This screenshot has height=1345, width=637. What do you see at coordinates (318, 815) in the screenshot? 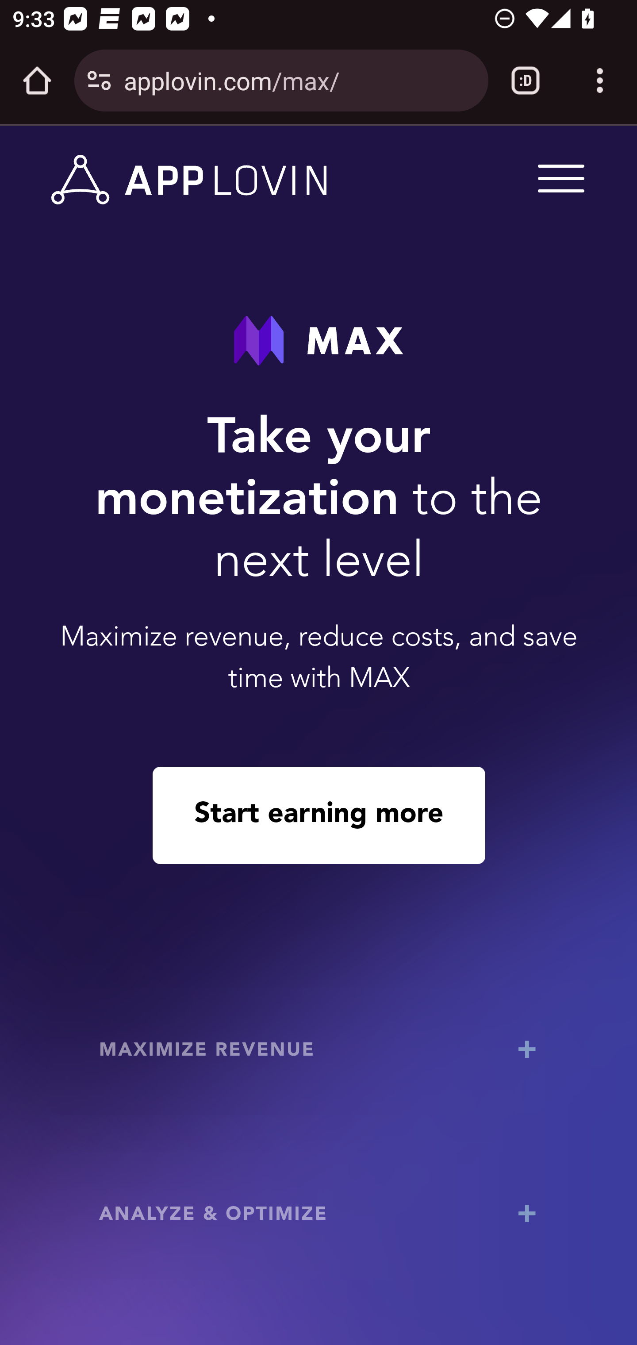
I see `Start earning more` at bounding box center [318, 815].